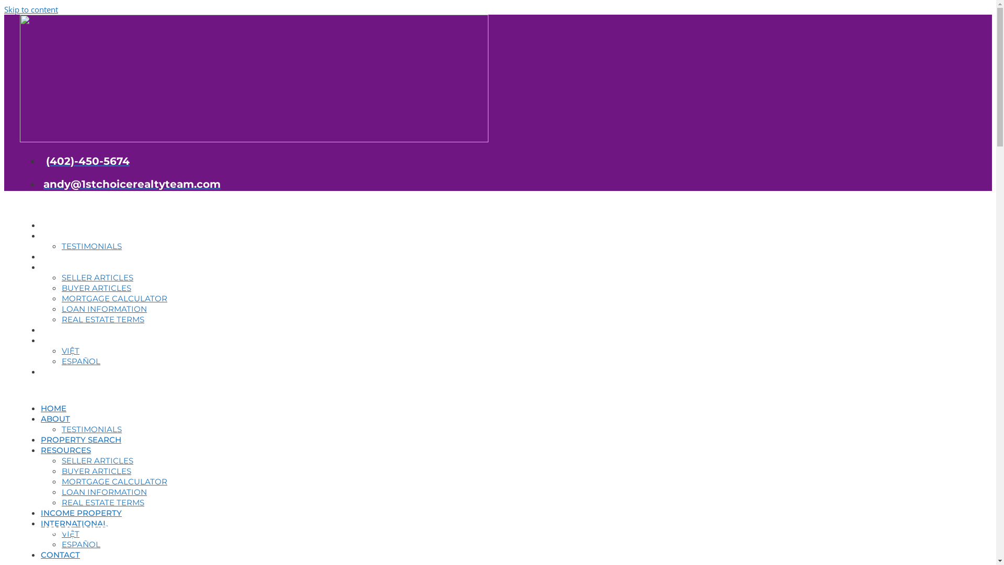 The image size is (1004, 565). What do you see at coordinates (62, 225) in the screenshot?
I see `HOME` at bounding box center [62, 225].